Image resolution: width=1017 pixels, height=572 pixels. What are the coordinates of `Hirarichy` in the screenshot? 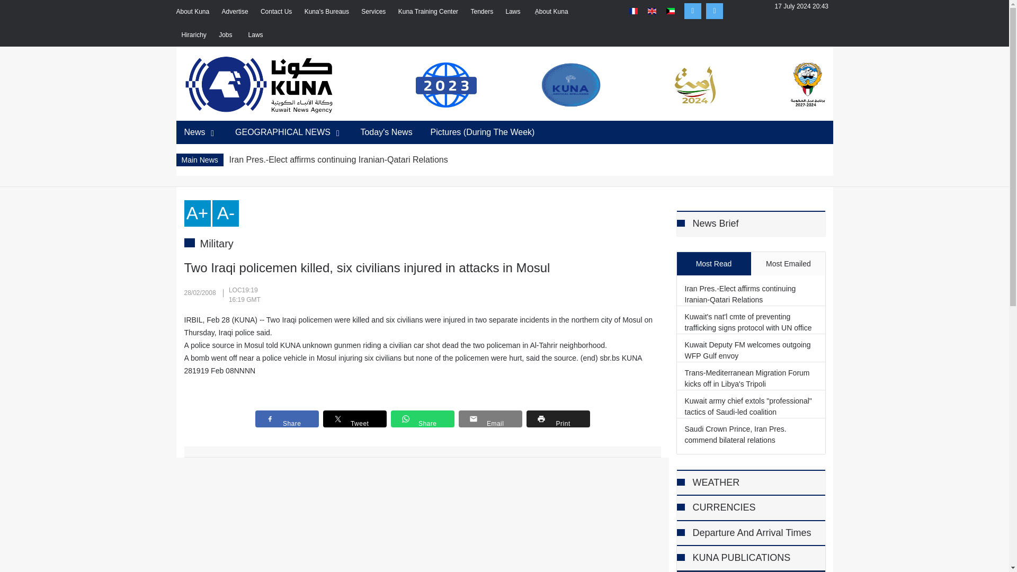 It's located at (193, 35).